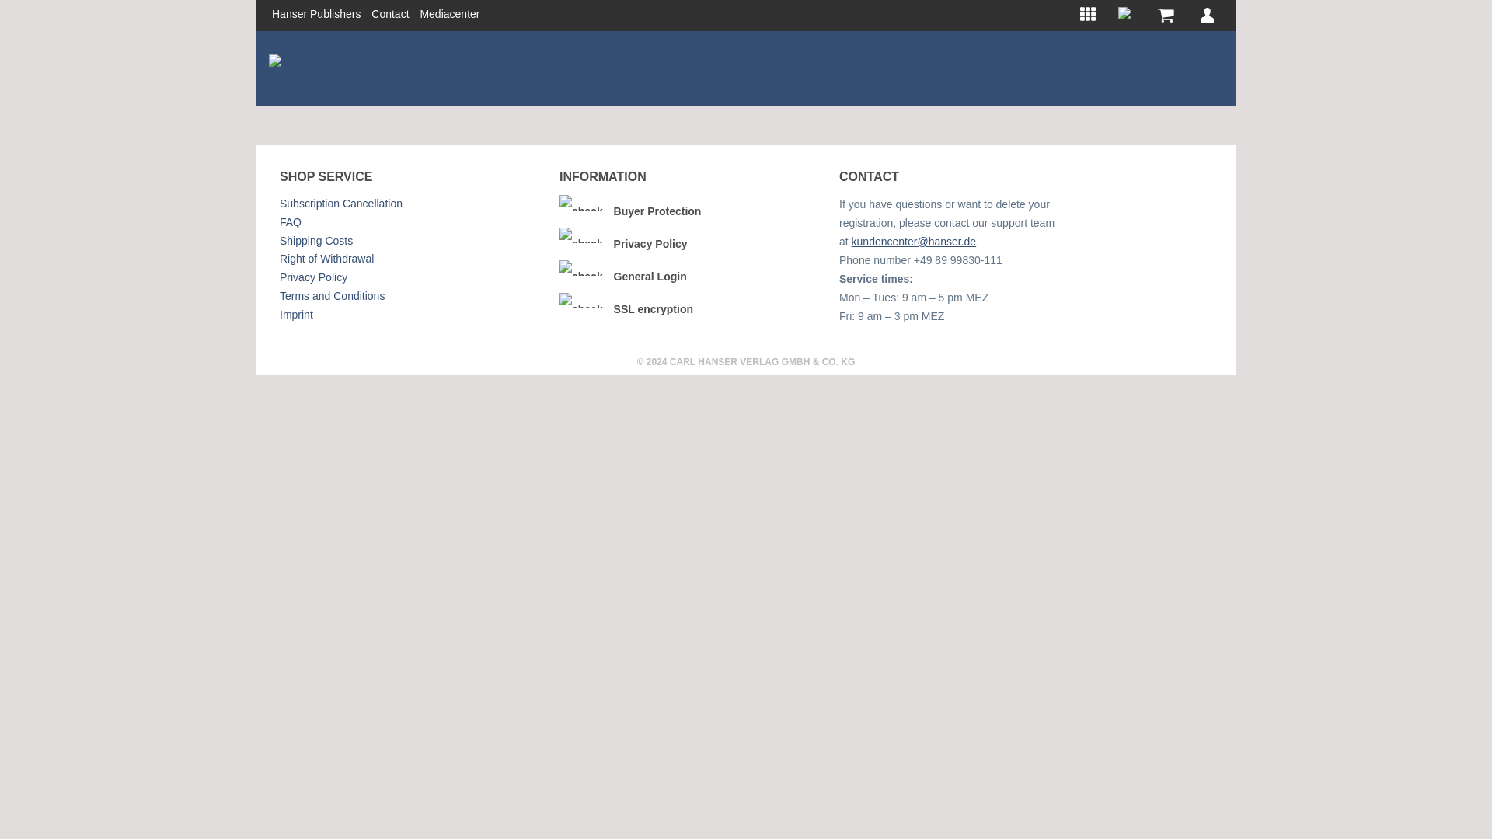 The height and width of the screenshot is (839, 1492). What do you see at coordinates (1206, 16) in the screenshot?
I see `Created with Sketch.` at bounding box center [1206, 16].